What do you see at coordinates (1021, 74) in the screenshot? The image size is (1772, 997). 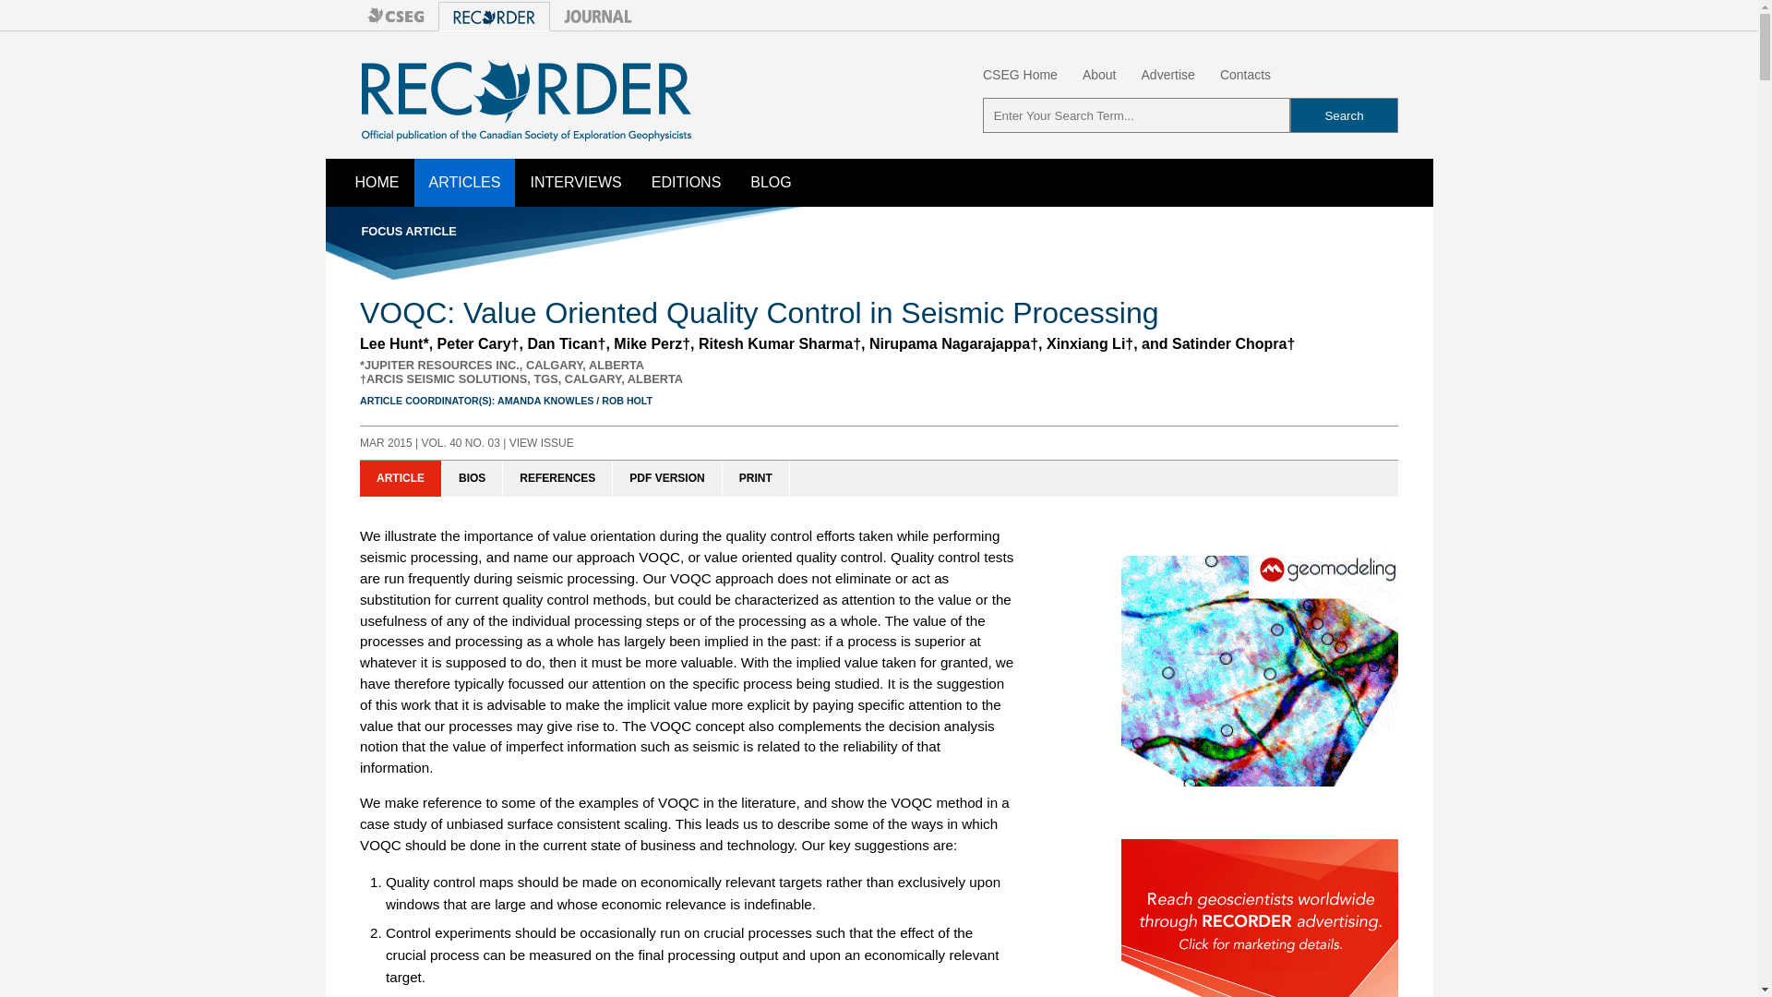 I see `CSEG Home` at bounding box center [1021, 74].